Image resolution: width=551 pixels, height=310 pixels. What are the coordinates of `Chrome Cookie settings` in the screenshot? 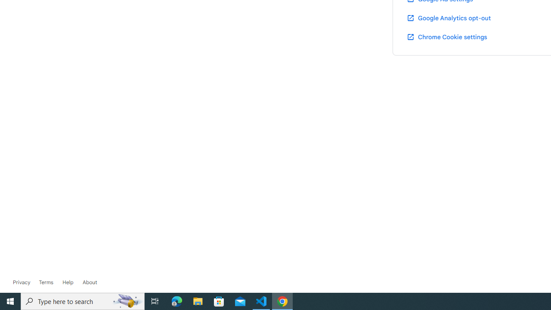 It's located at (447, 37).